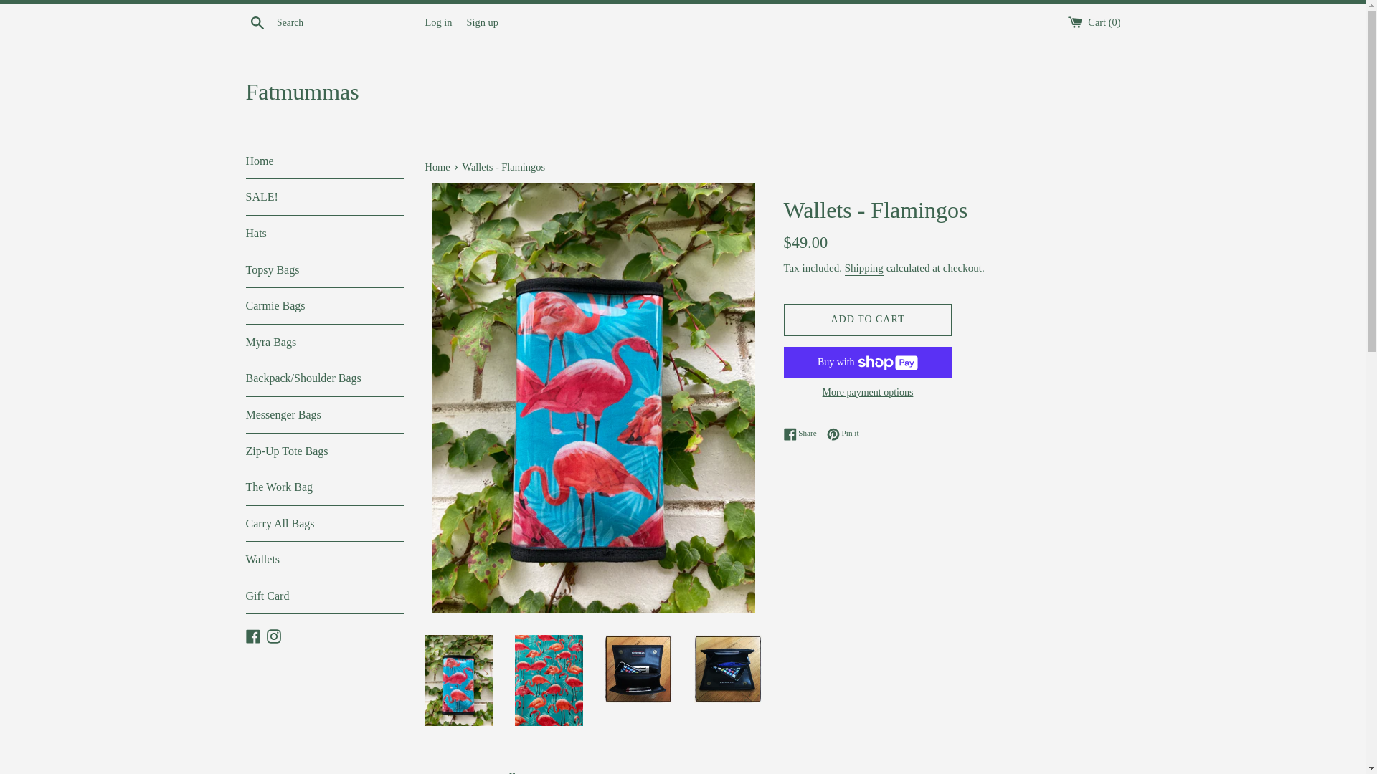 Image resolution: width=1377 pixels, height=774 pixels. Describe the element at coordinates (324, 270) in the screenshot. I see `Topsy Bags` at that location.